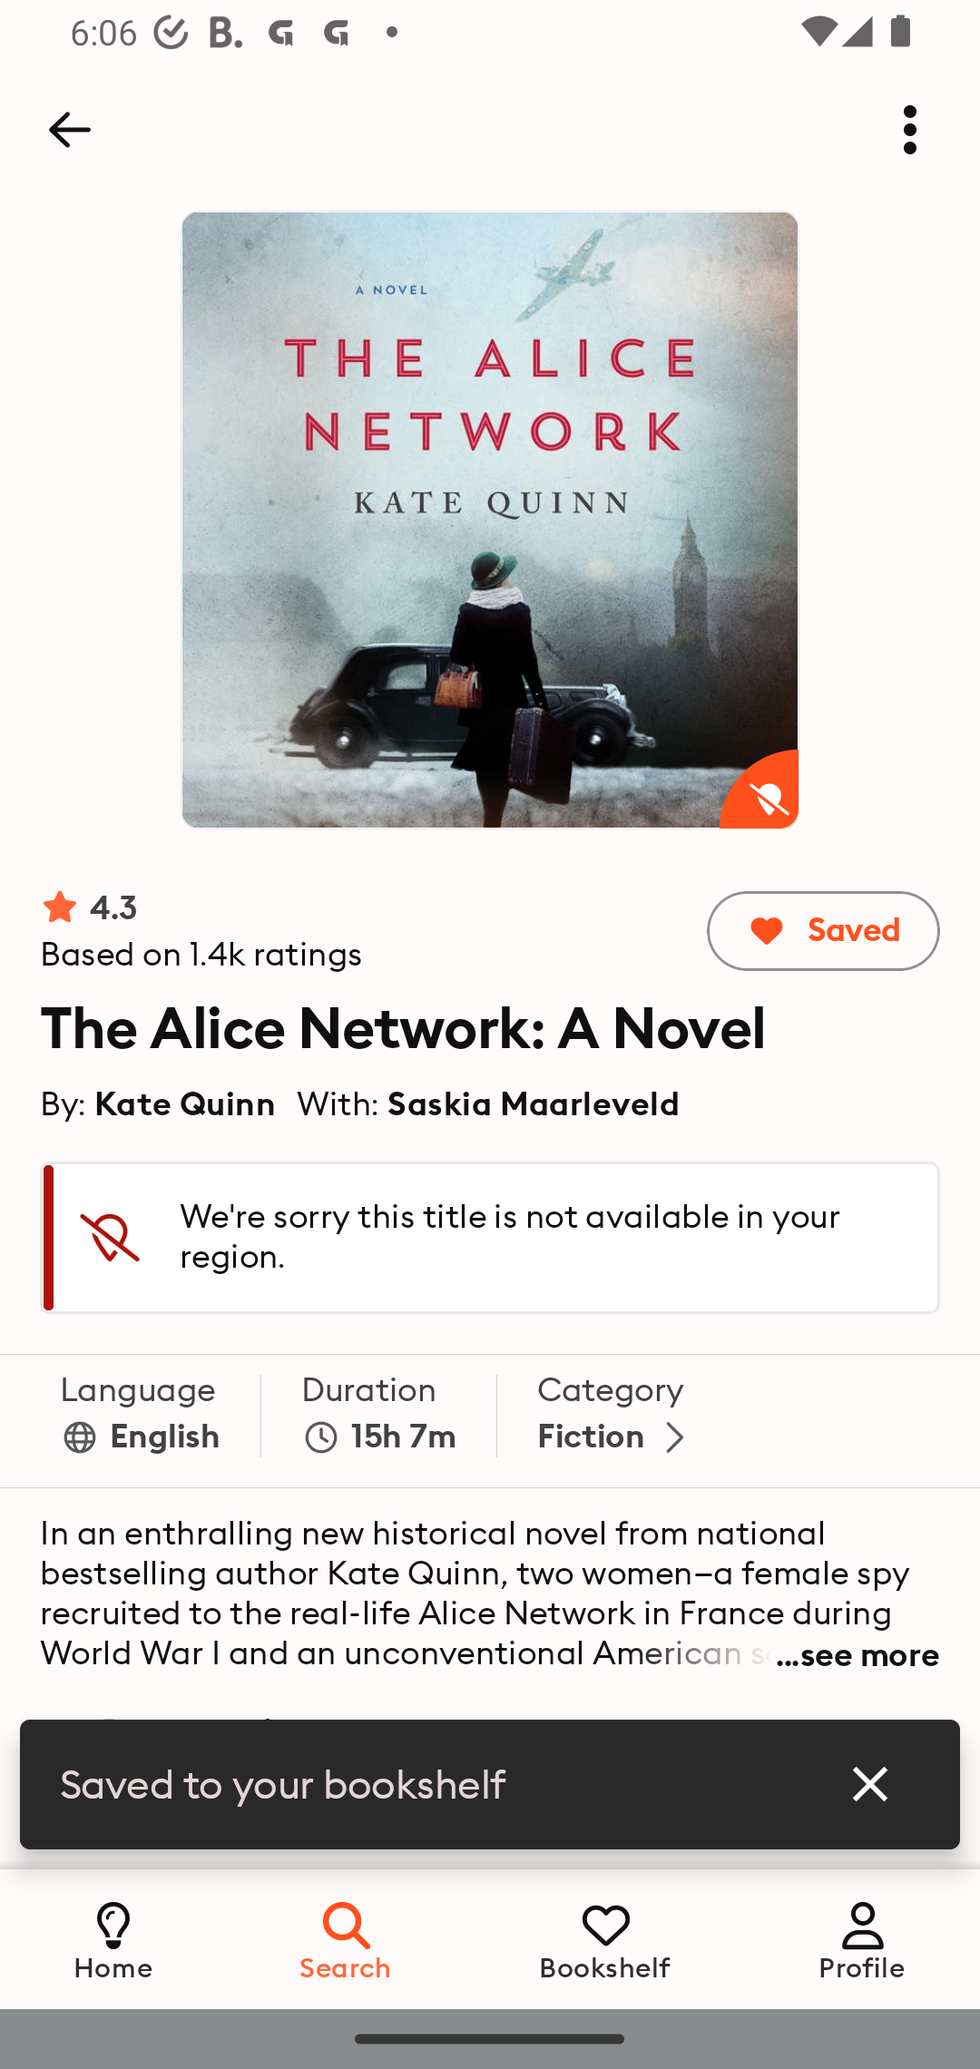 This screenshot has height=2069, width=980. What do you see at coordinates (113, 1938) in the screenshot?
I see `Home` at bounding box center [113, 1938].